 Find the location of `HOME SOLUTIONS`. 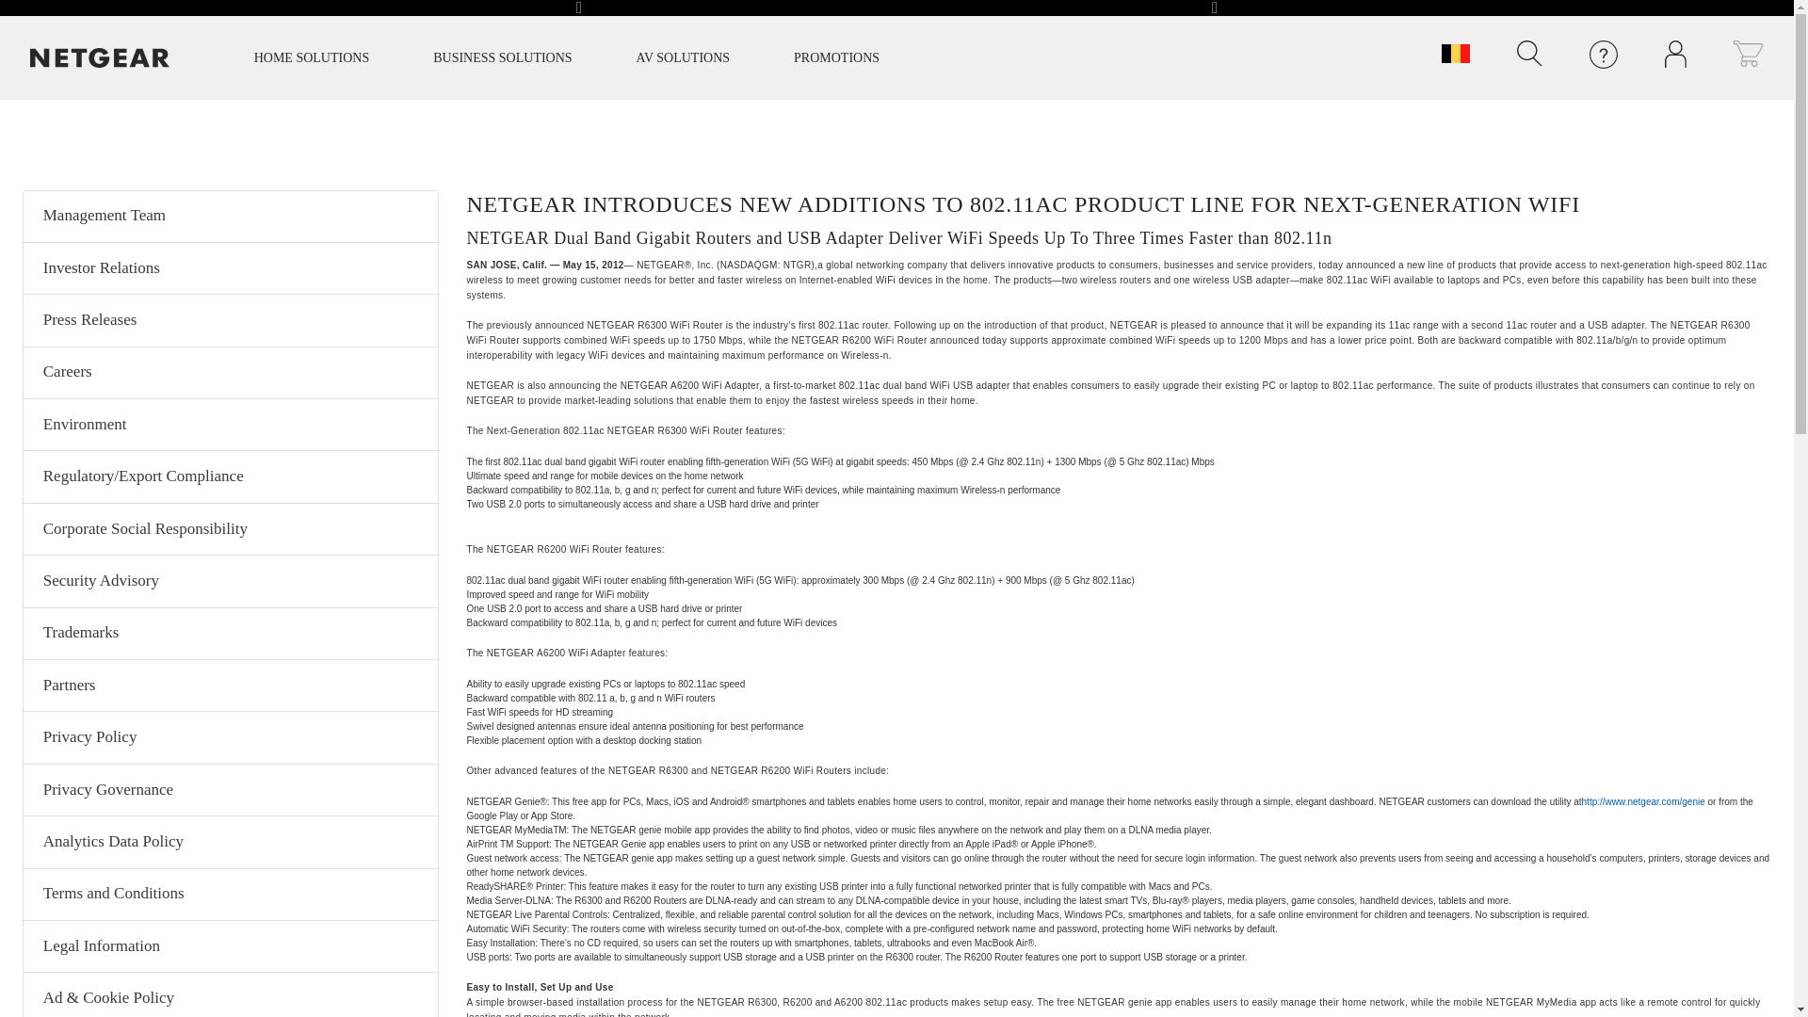

HOME SOLUTIONS is located at coordinates (312, 56).